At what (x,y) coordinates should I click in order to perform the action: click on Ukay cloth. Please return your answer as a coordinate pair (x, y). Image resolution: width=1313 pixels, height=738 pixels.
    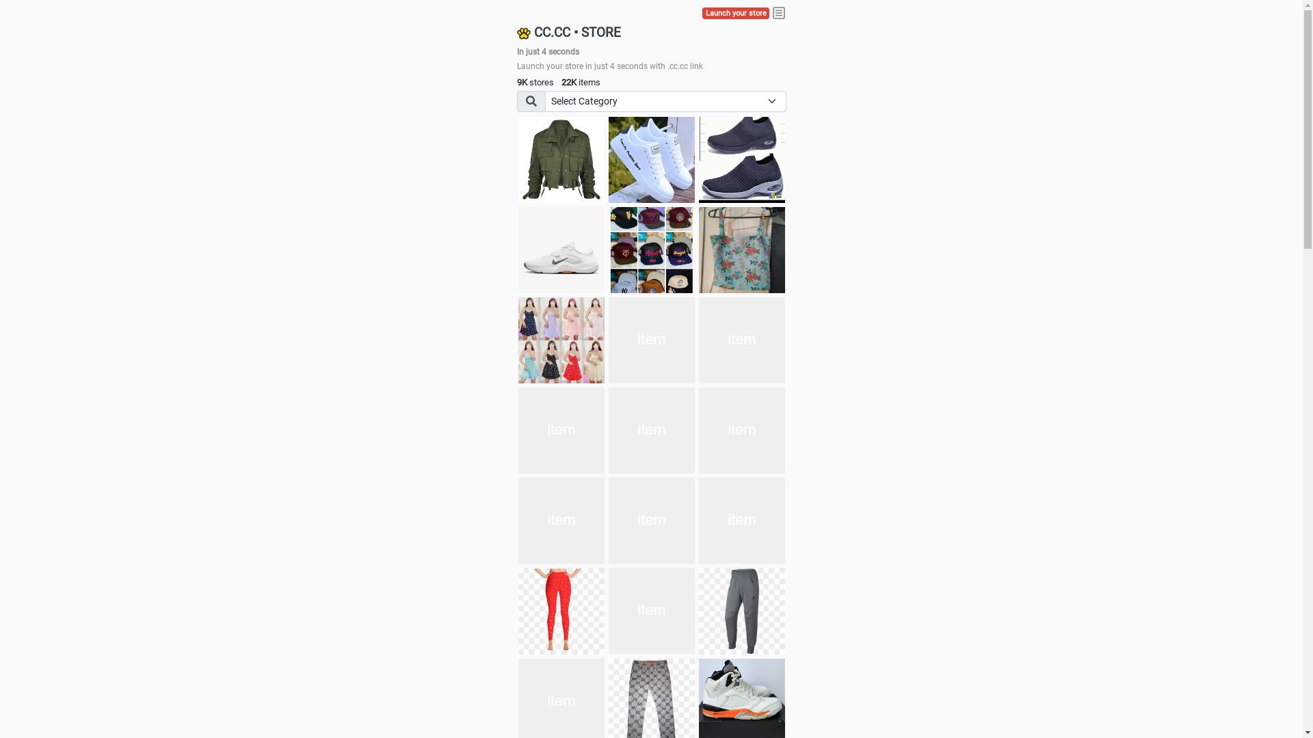
    Looking at the image, I should click on (742, 250).